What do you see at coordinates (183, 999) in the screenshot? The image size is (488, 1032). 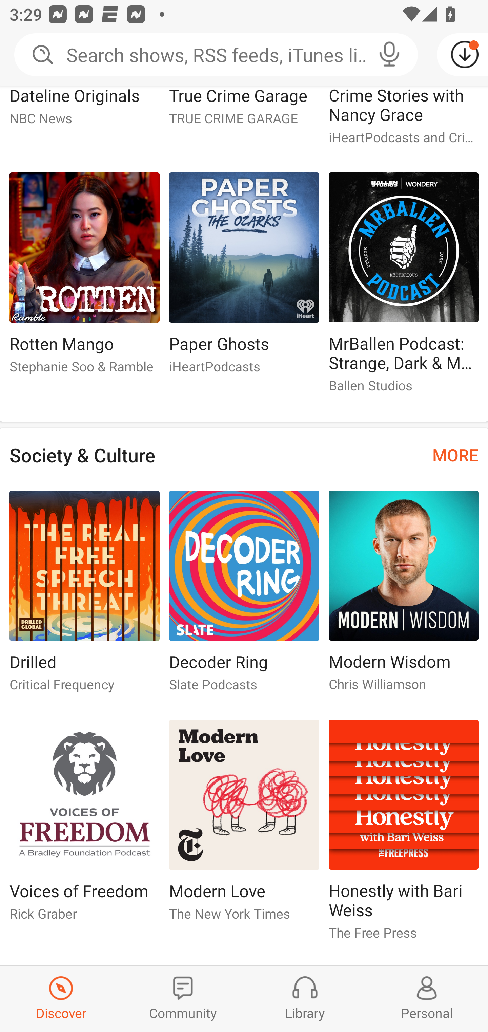 I see `Community` at bounding box center [183, 999].